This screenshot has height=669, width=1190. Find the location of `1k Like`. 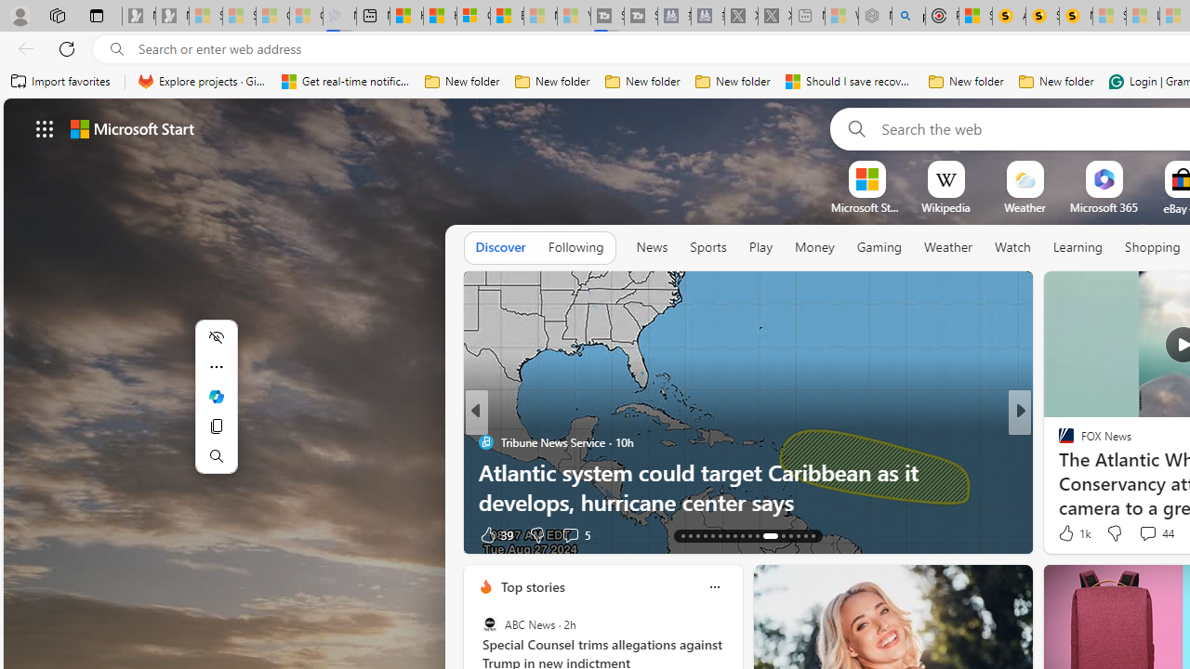

1k Like is located at coordinates (1073, 533).